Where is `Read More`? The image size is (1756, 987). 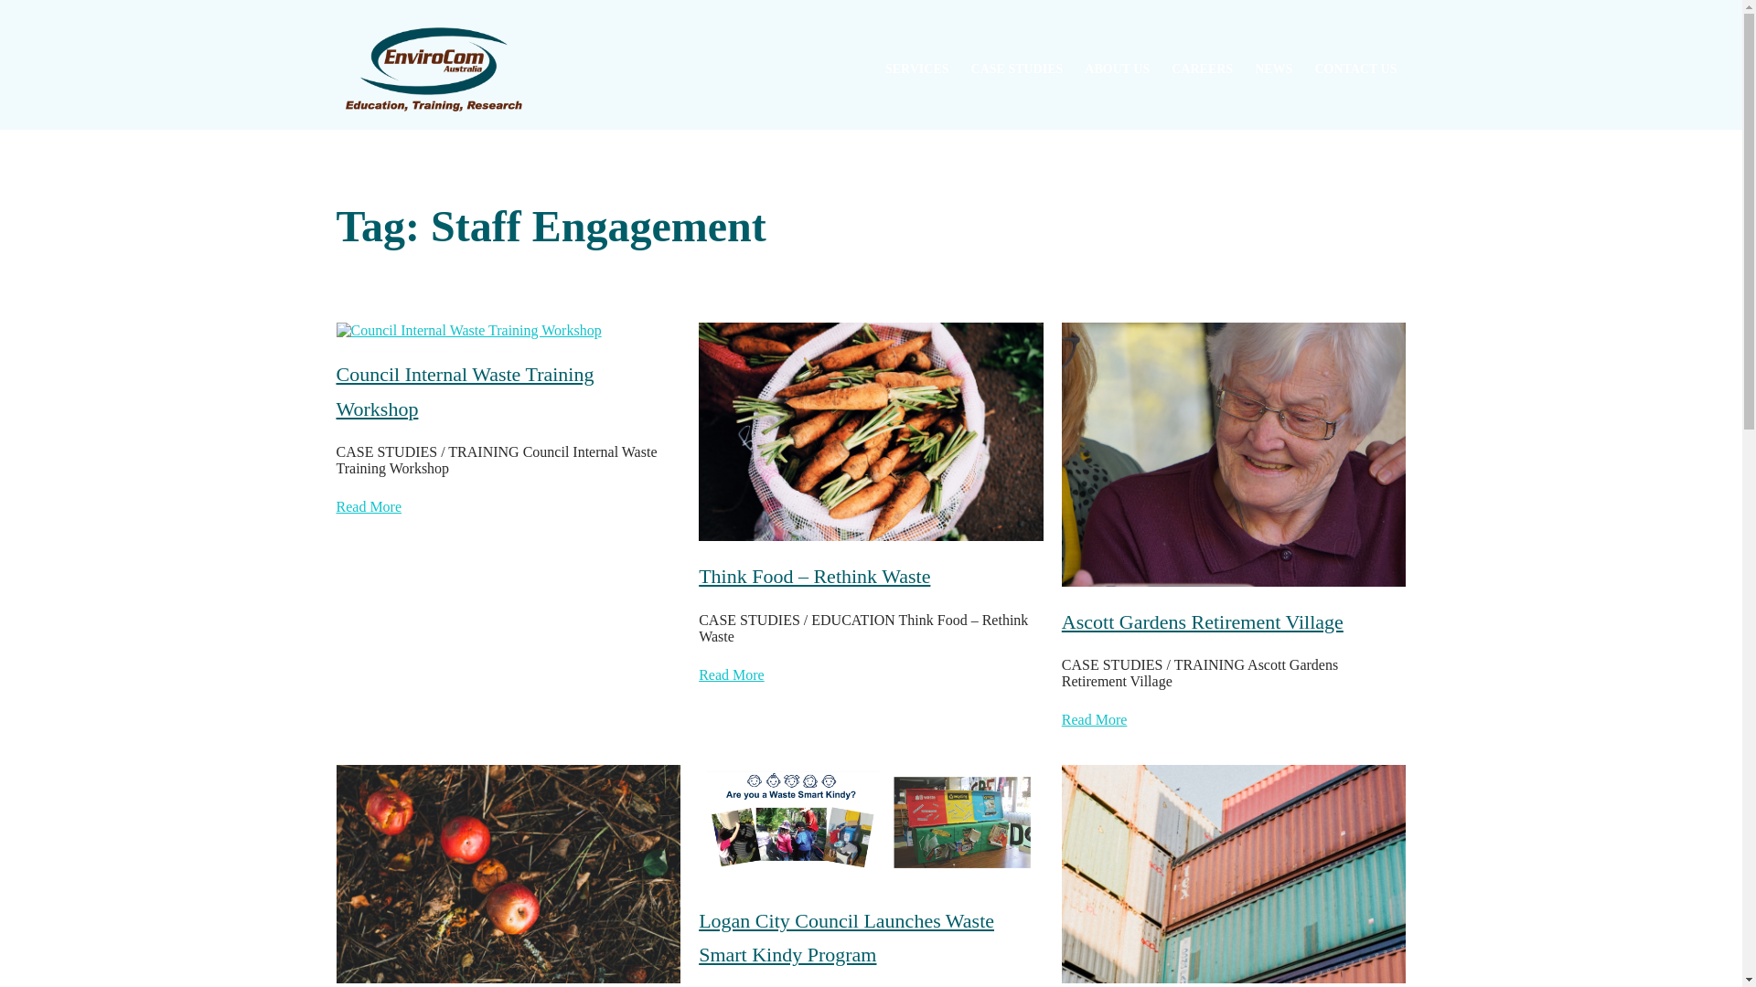 Read More is located at coordinates (732, 674).